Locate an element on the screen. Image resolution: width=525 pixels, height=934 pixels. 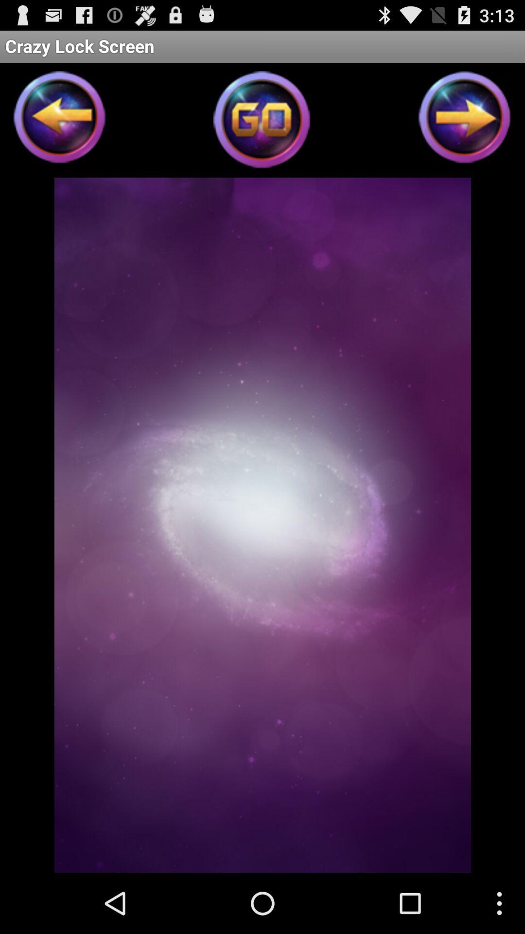
next button is located at coordinates (465, 120).